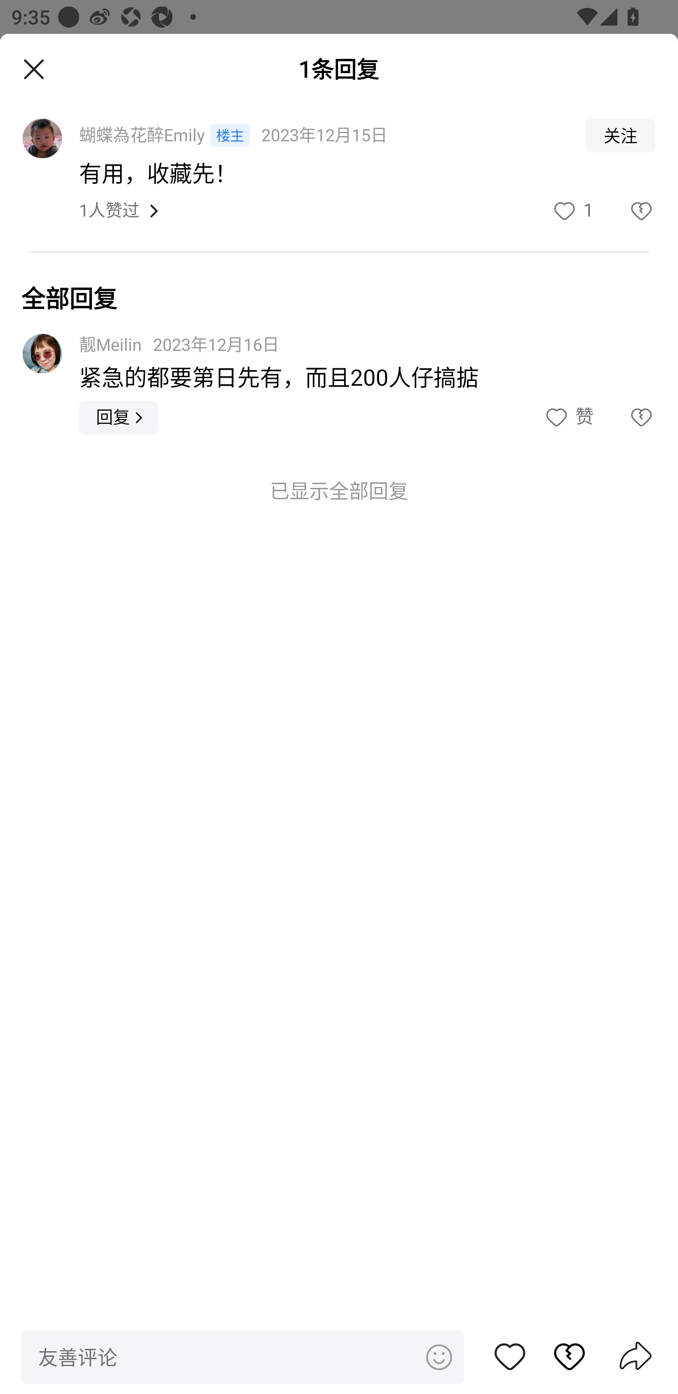 This screenshot has height=1394, width=678. What do you see at coordinates (438, 1357) in the screenshot?
I see `表情` at bounding box center [438, 1357].